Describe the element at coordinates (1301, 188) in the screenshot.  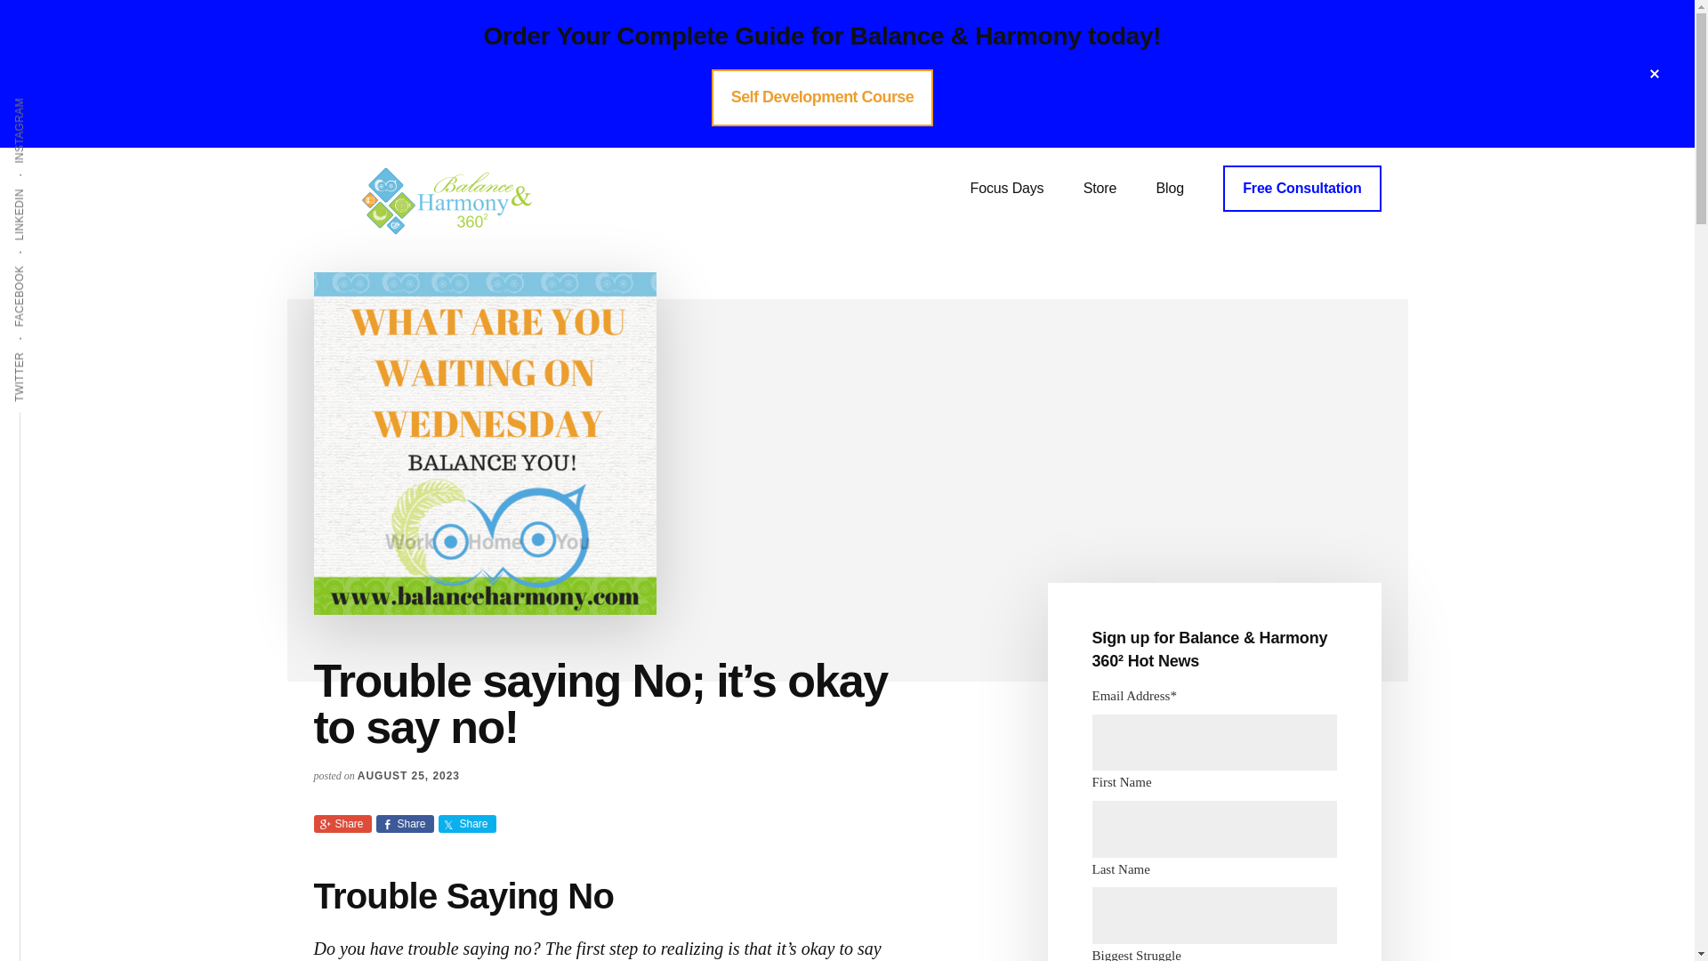
I see `Free Consultation` at that location.